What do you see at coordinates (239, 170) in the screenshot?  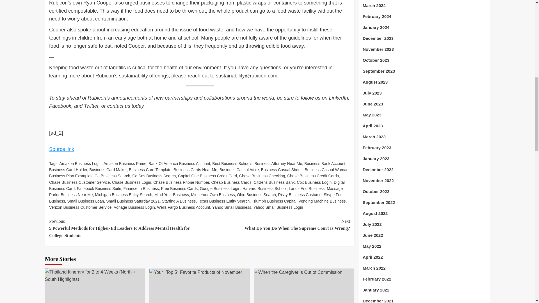 I see `Business Casual Attire` at bounding box center [239, 170].